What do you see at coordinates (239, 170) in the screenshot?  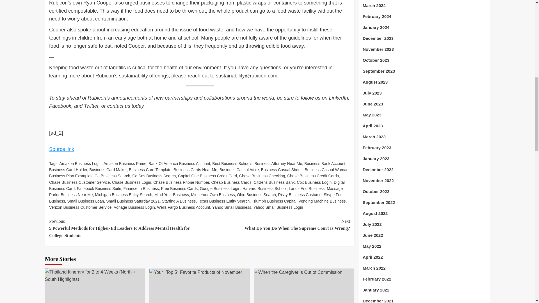 I see `Business Casual Attire` at bounding box center [239, 170].